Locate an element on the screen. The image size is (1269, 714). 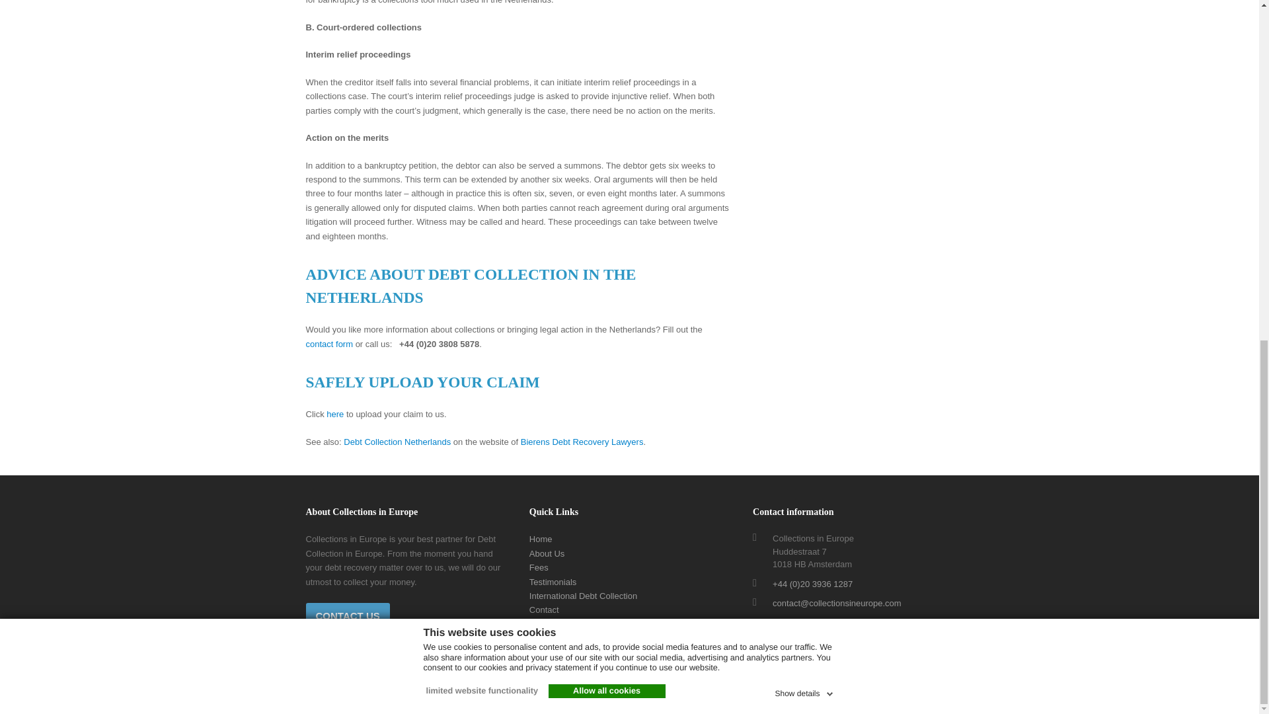
Allow all cookies is located at coordinates (607, 42).